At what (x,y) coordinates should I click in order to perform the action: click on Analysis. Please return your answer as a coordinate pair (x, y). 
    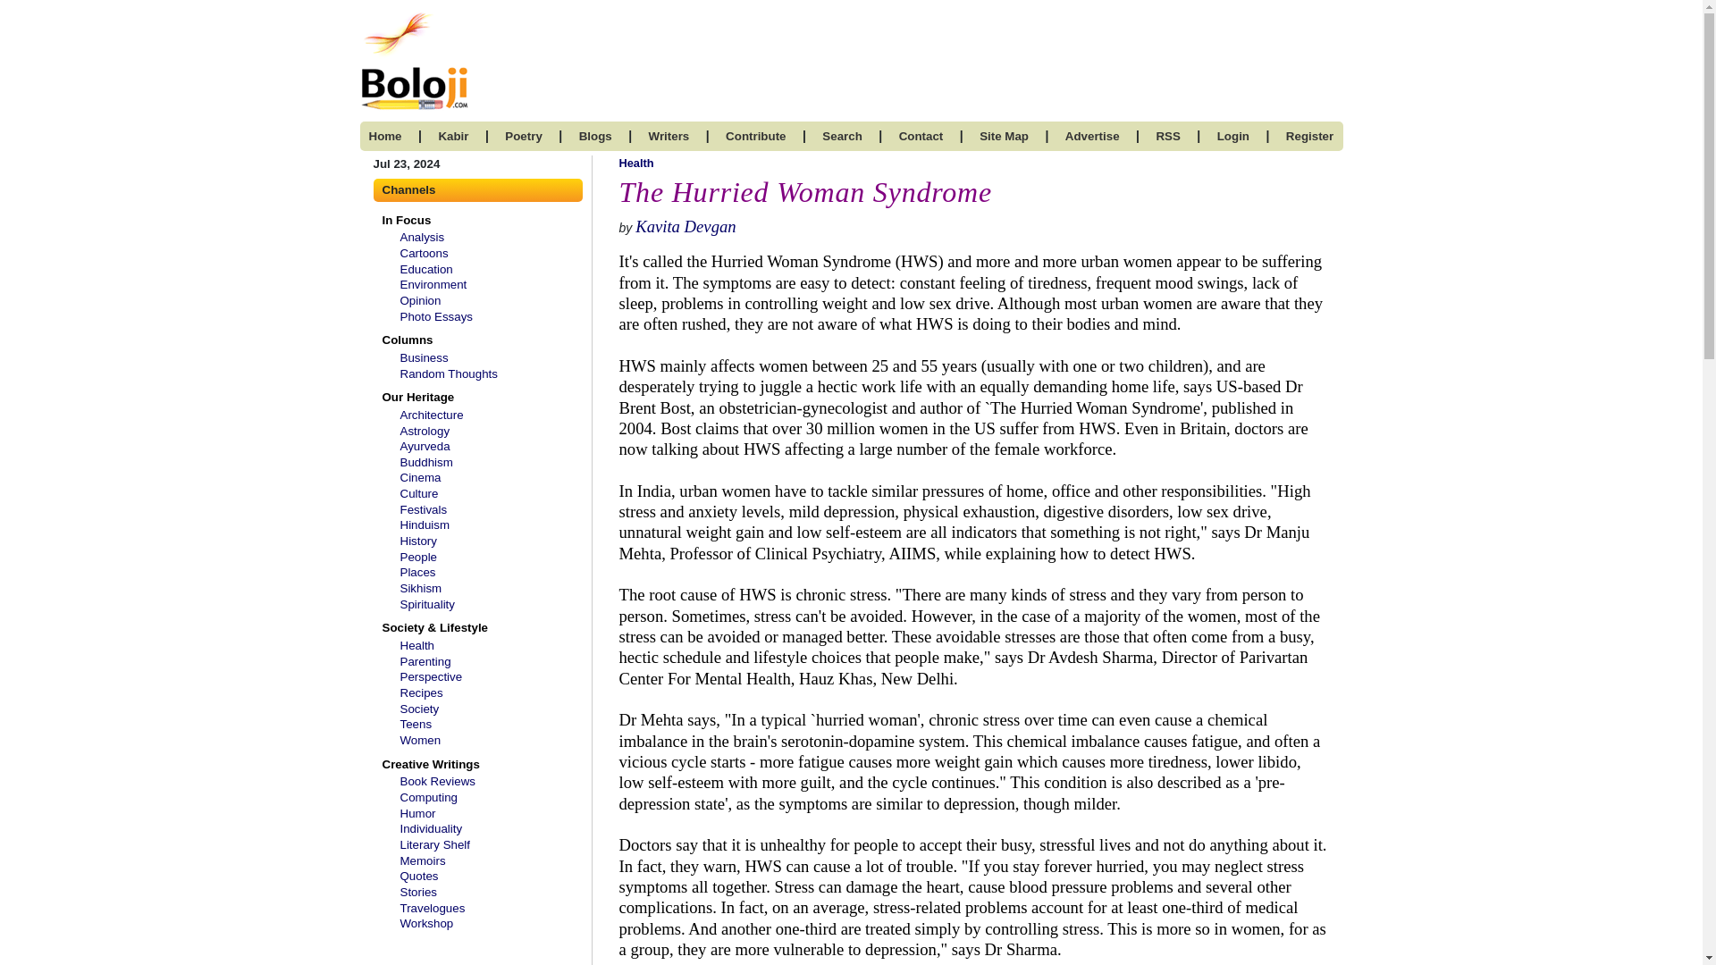
    Looking at the image, I should click on (422, 238).